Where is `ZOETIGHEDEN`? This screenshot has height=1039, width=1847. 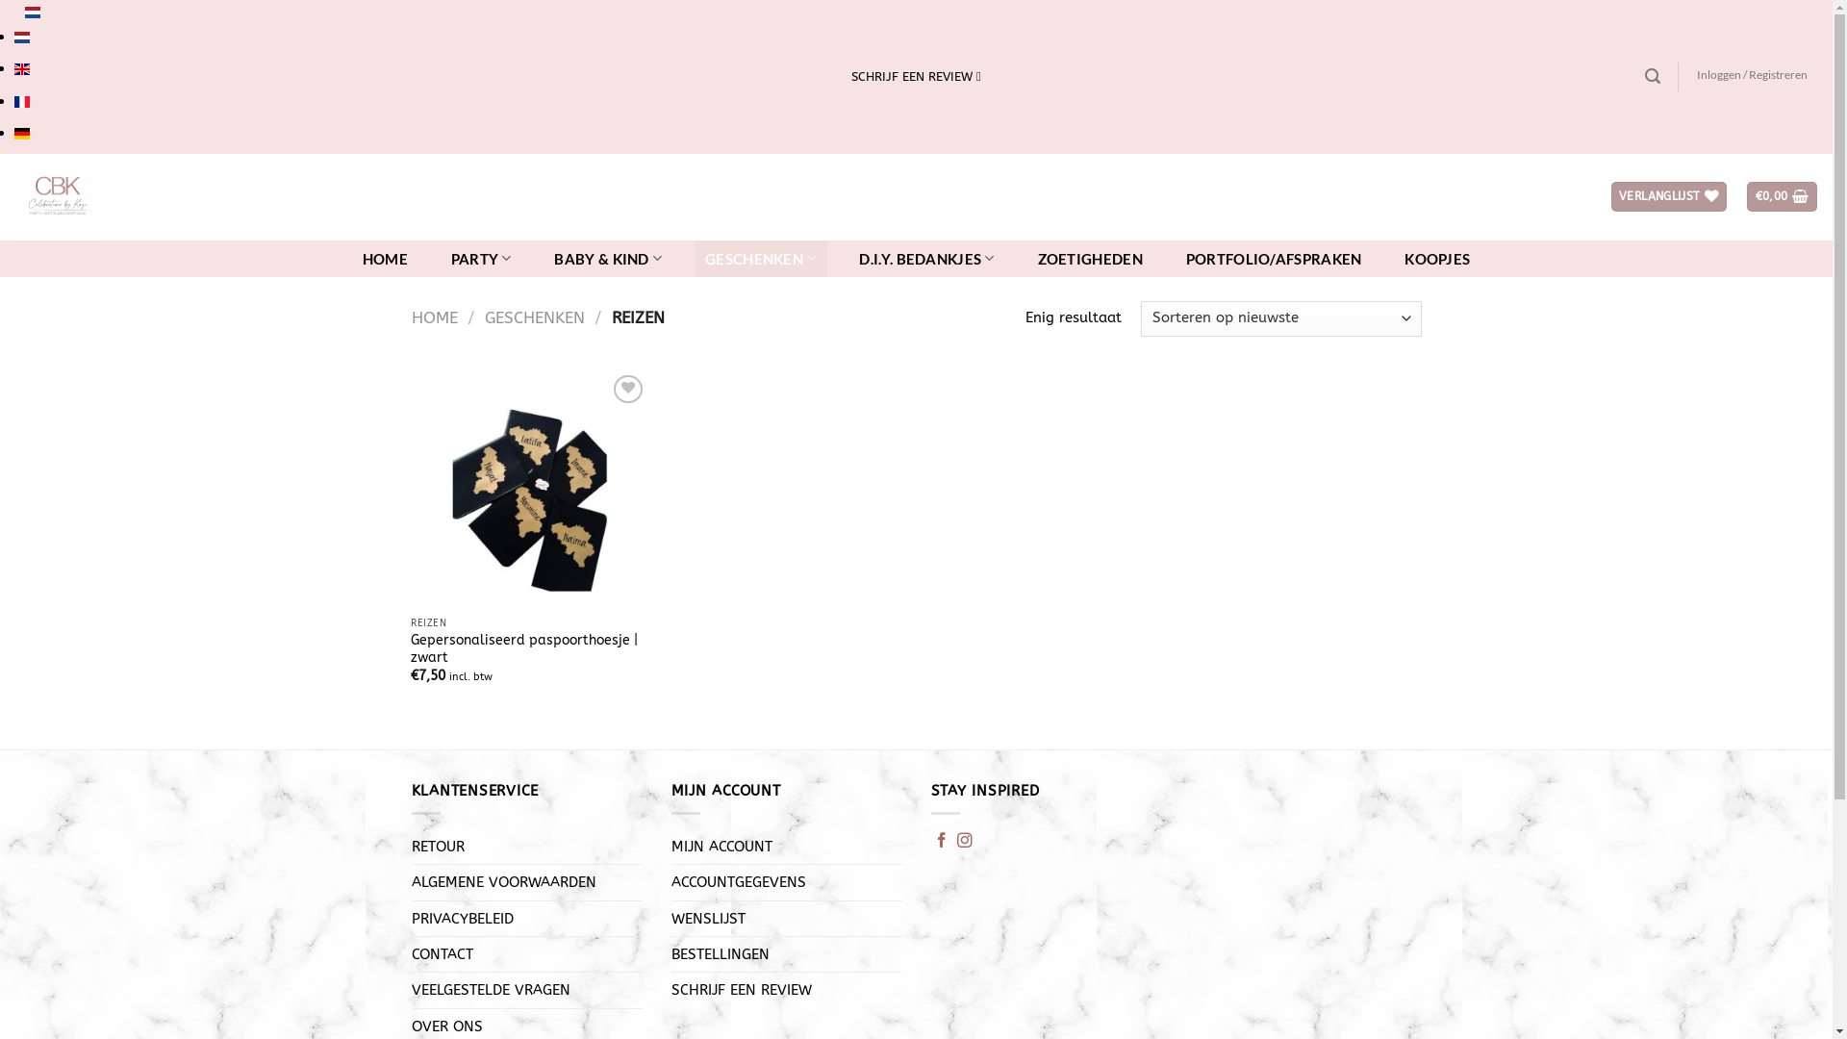
ZOETIGHEDEN is located at coordinates (1090, 259).